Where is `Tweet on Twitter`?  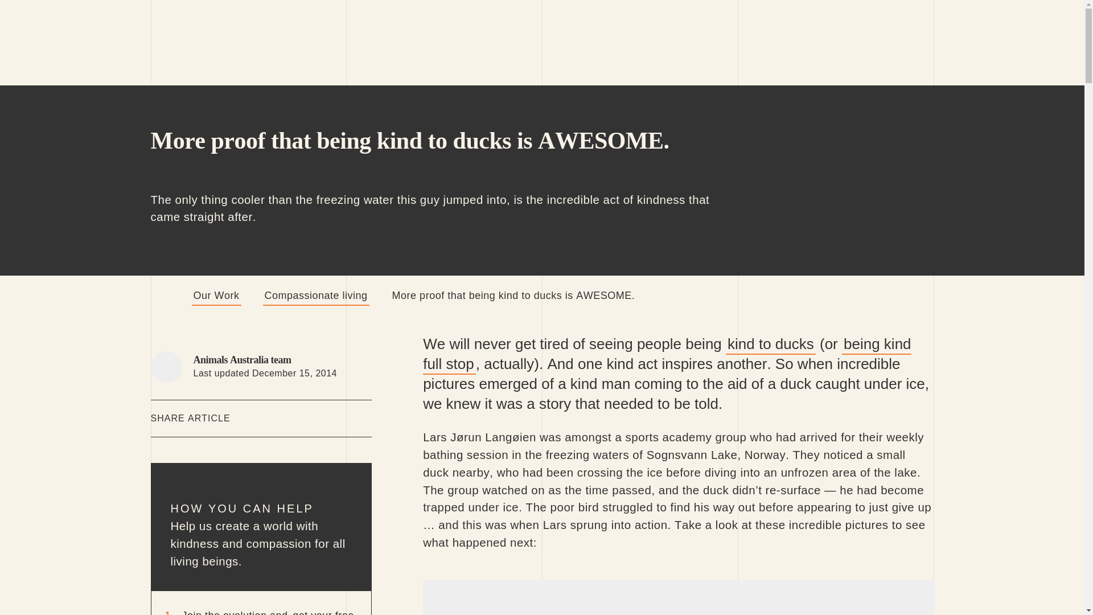 Tweet on Twitter is located at coordinates (362, 418).